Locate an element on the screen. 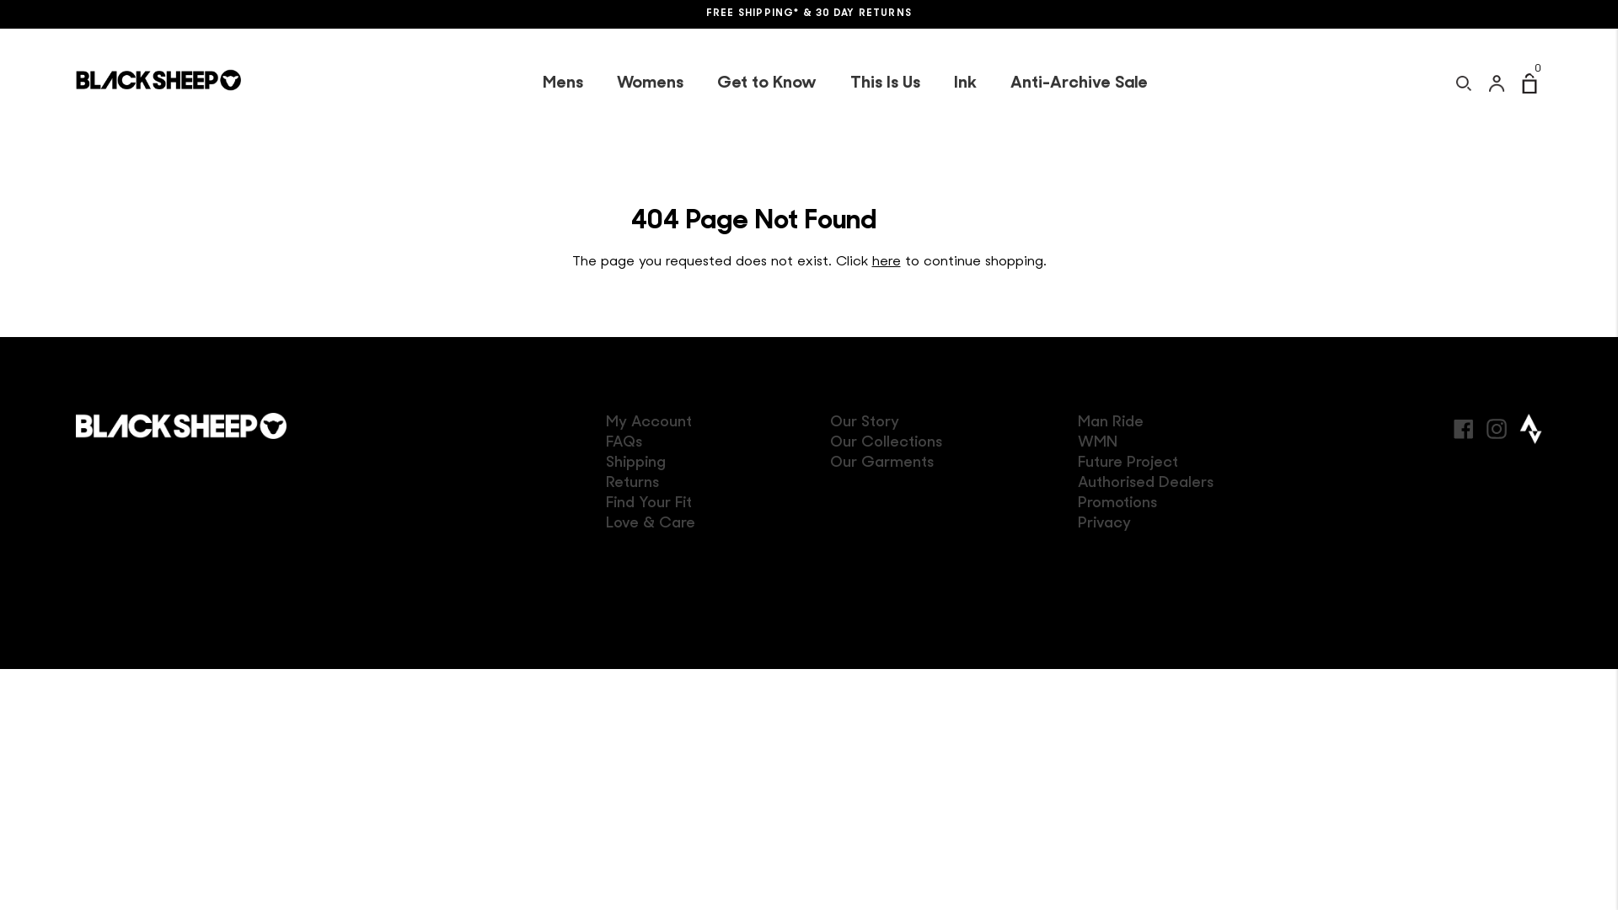  here is located at coordinates (886, 262).